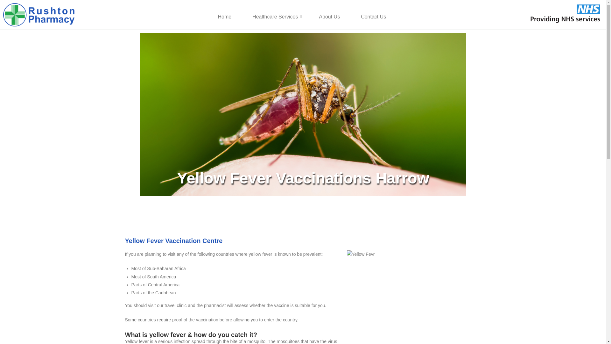 This screenshot has height=344, width=611. Describe the element at coordinates (329, 17) in the screenshot. I see `About Us` at that location.